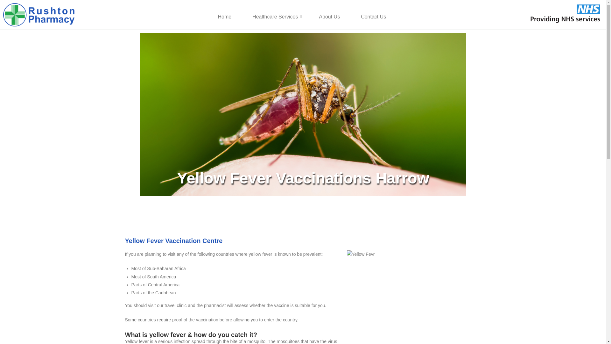 This screenshot has height=344, width=611. Describe the element at coordinates (329, 17) in the screenshot. I see `About Us` at that location.